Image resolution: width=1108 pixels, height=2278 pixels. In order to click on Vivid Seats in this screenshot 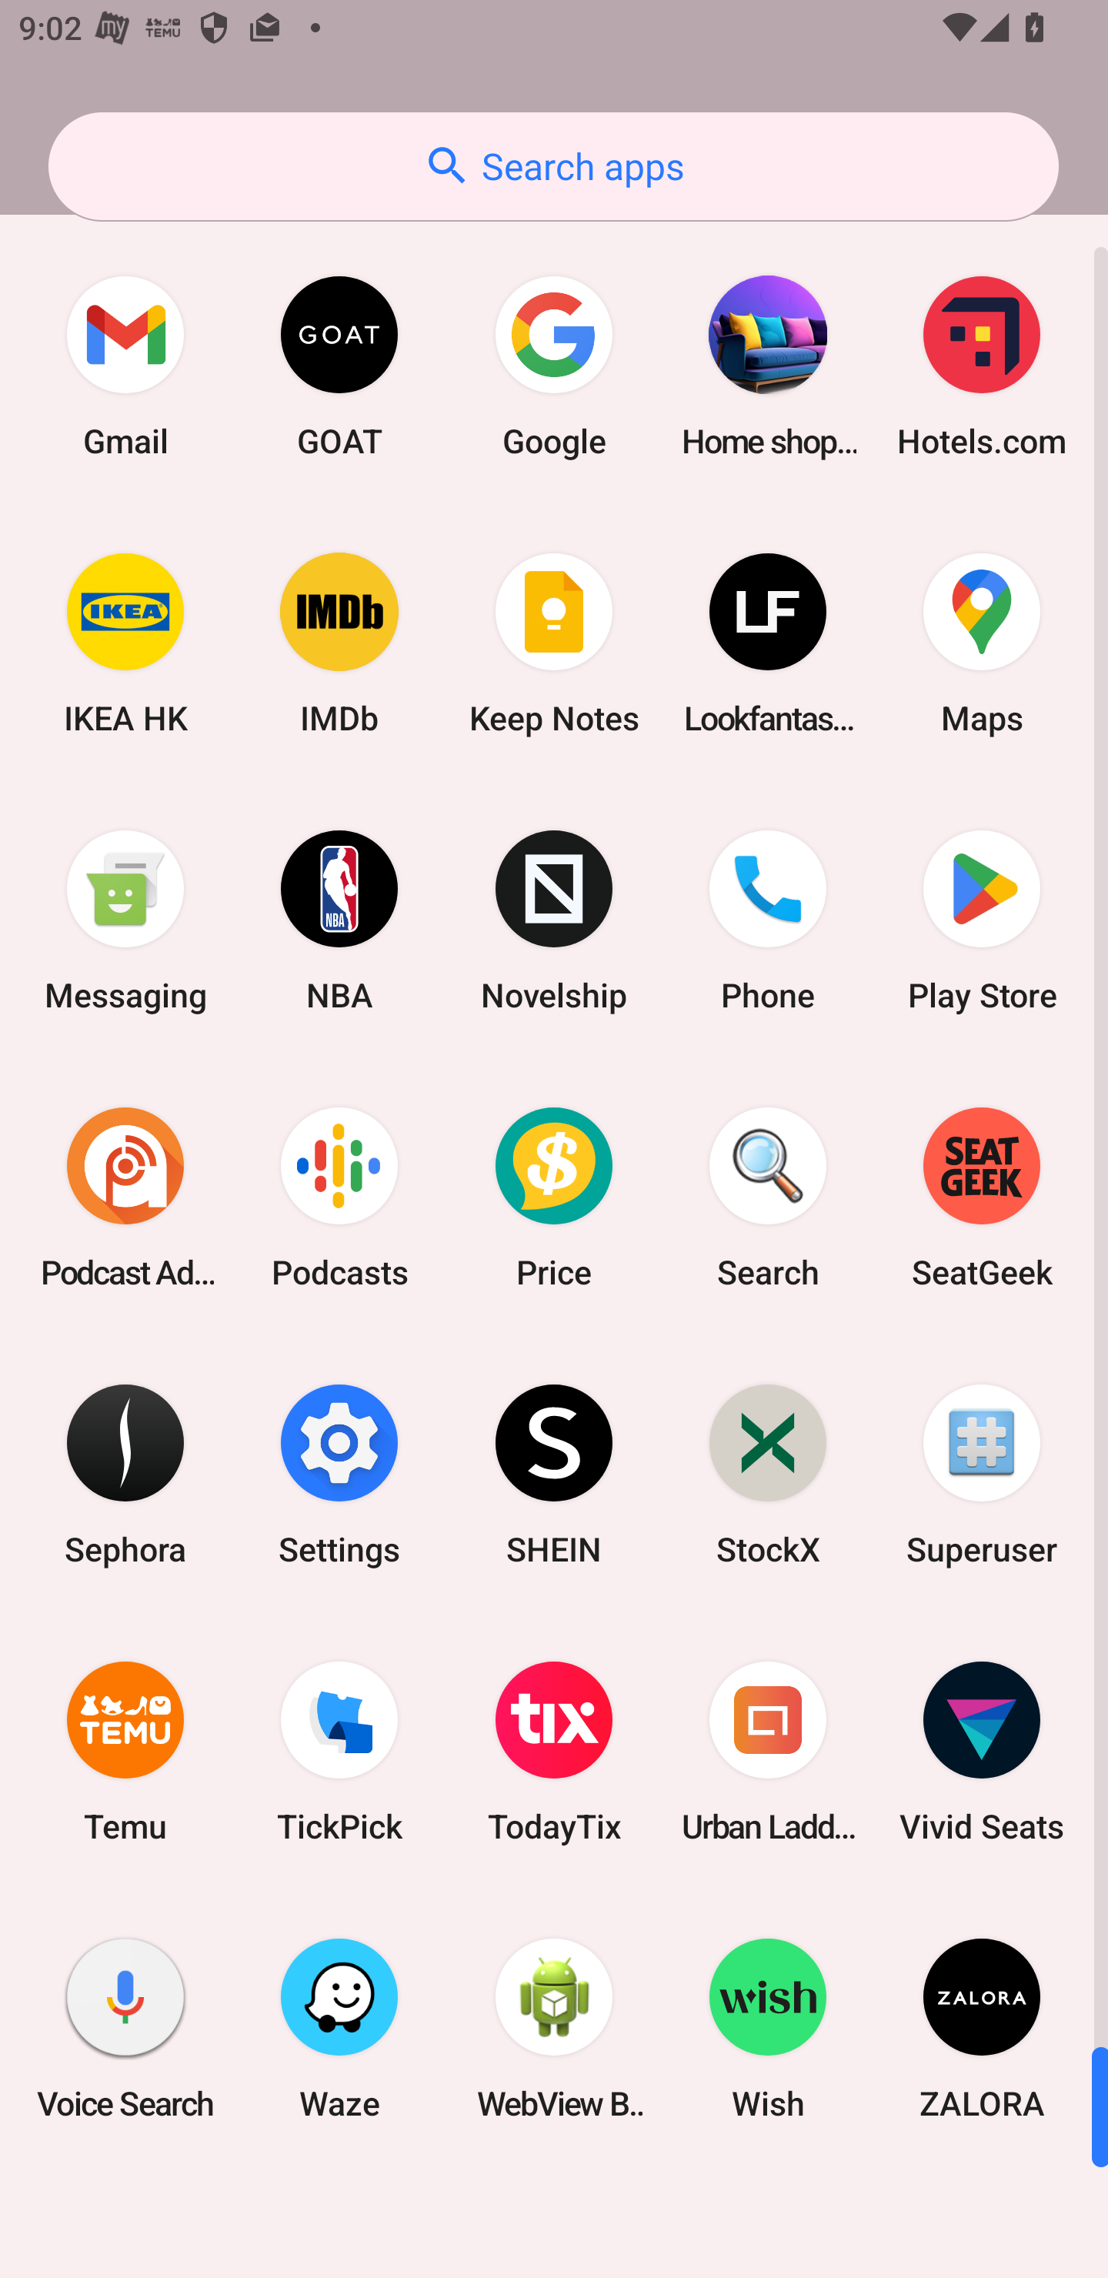, I will do `click(982, 1752)`.